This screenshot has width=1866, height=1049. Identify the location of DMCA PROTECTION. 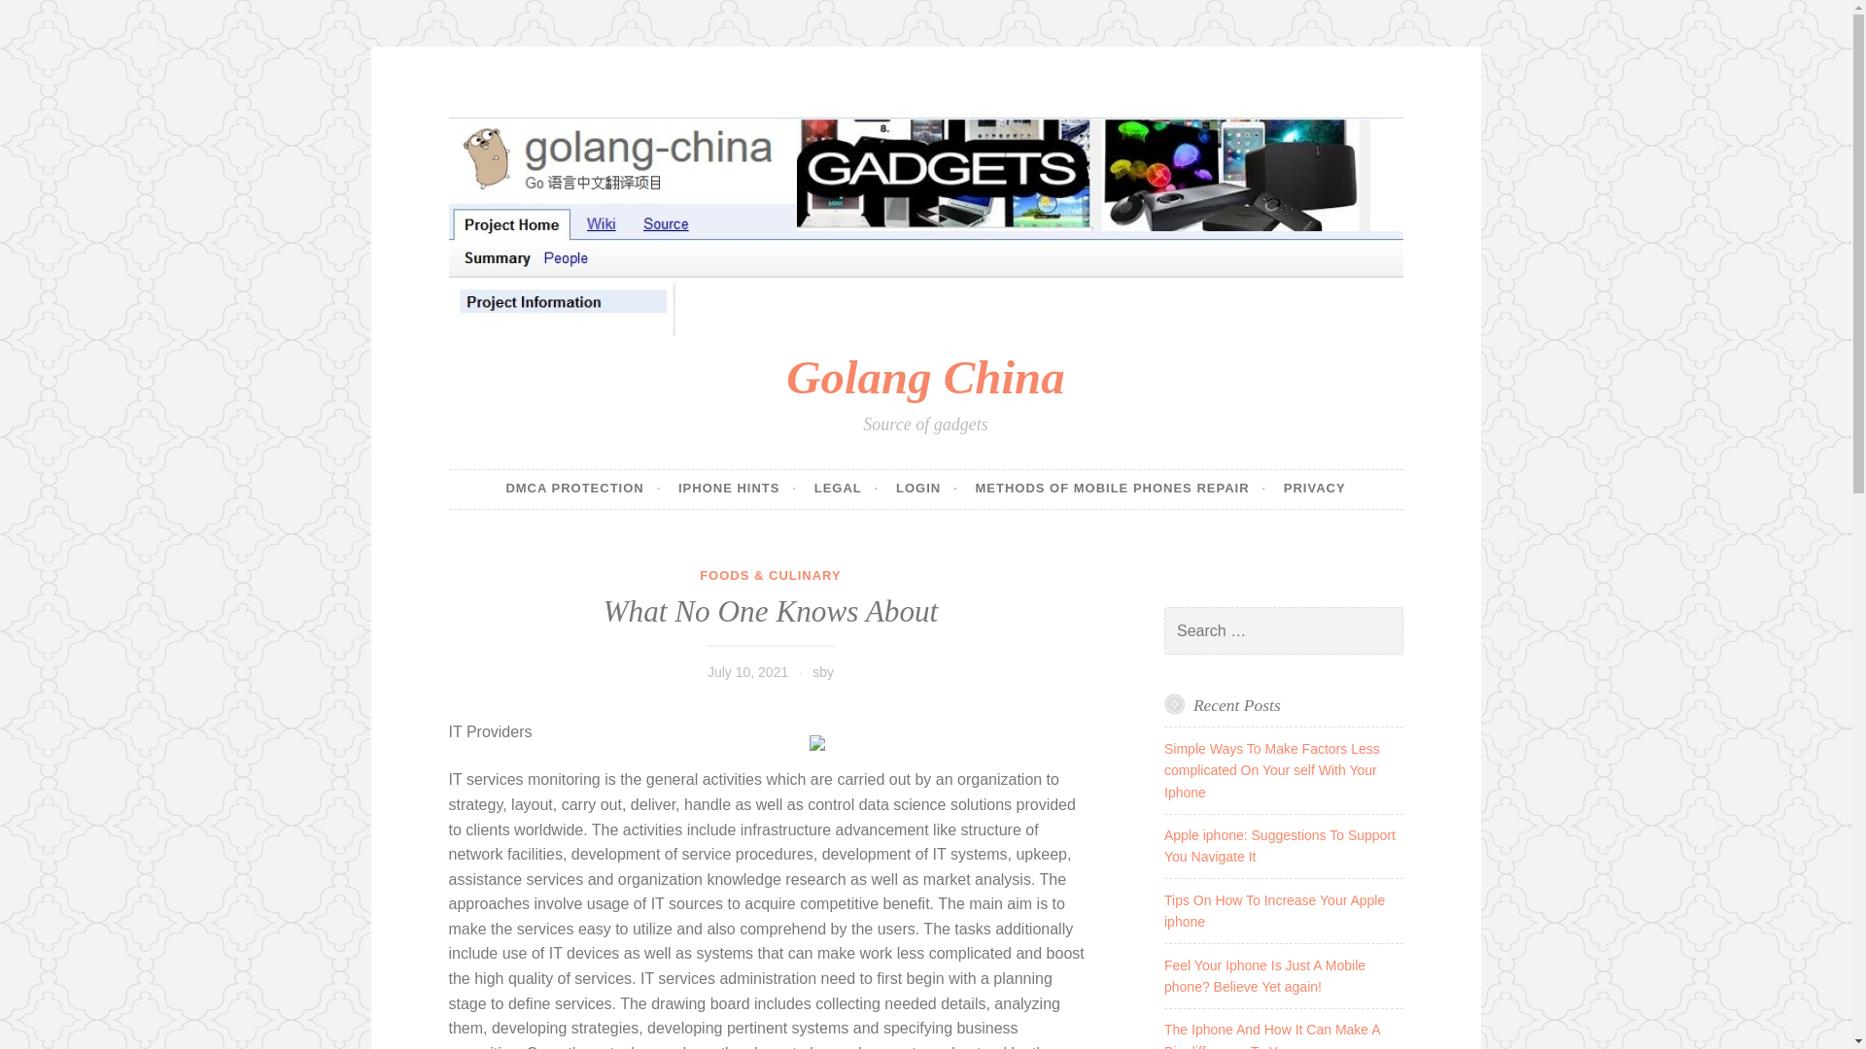
(583, 489).